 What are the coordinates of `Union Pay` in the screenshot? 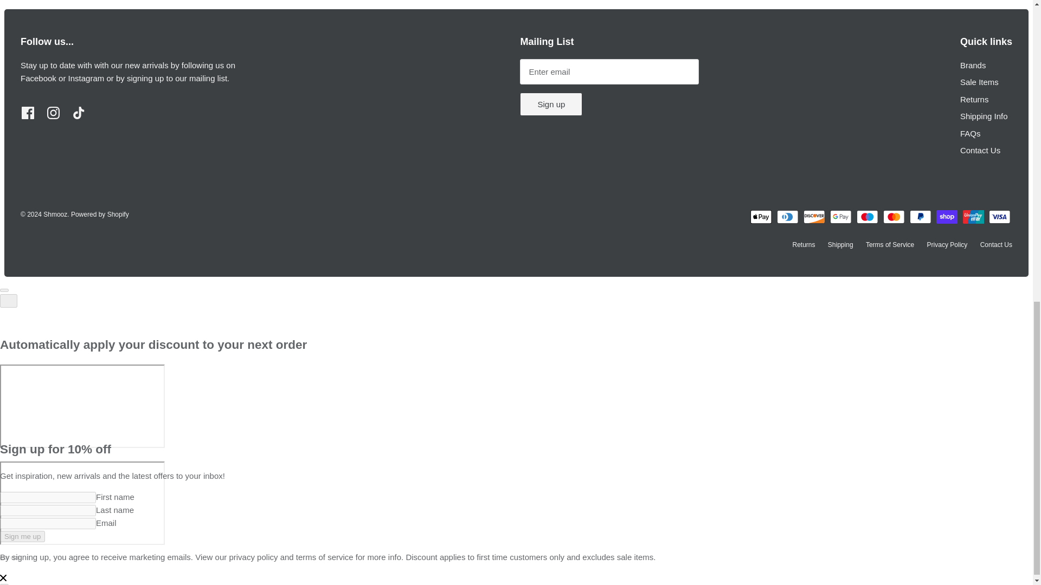 It's located at (974, 217).